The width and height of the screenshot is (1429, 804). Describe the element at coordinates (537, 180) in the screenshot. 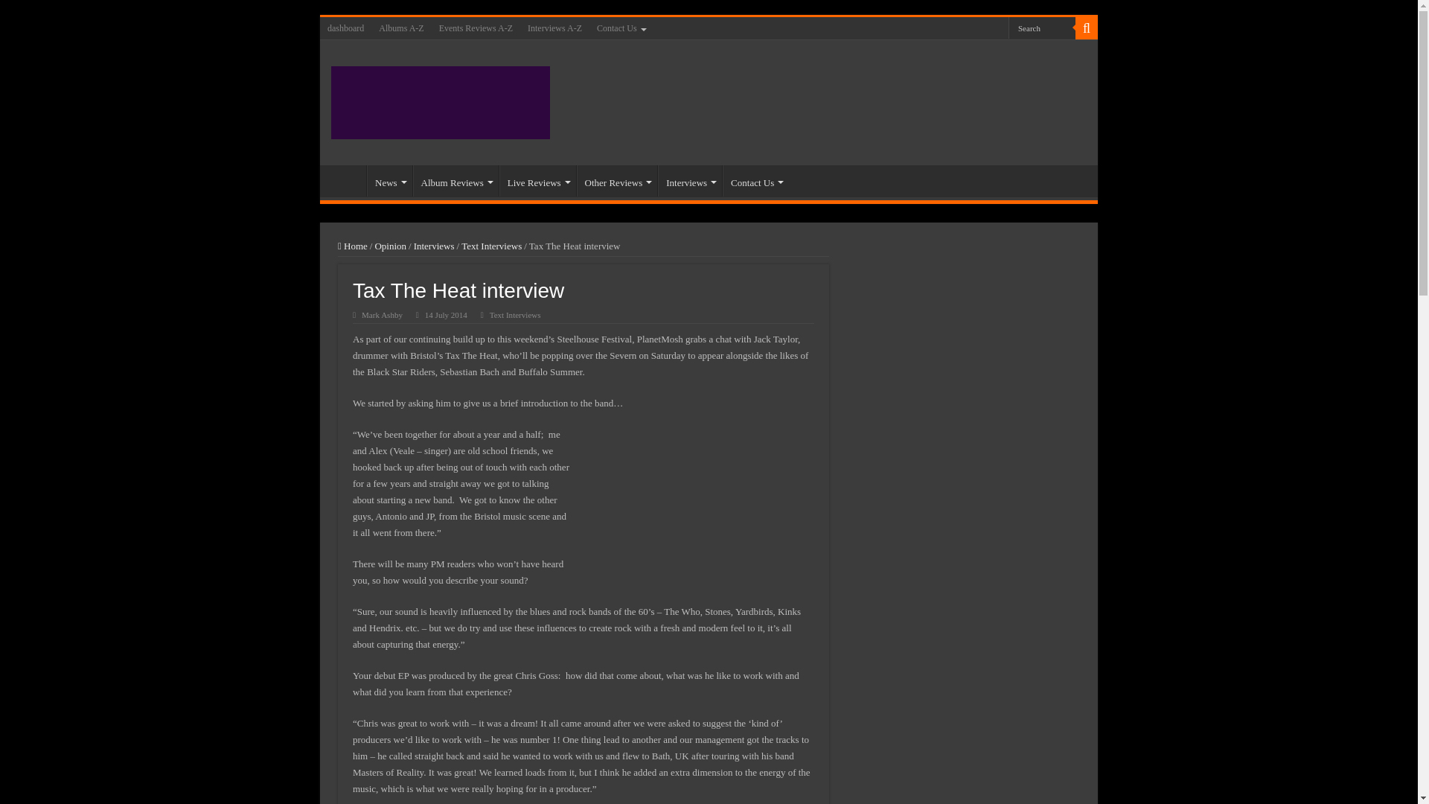

I see `Live Reviews` at that location.